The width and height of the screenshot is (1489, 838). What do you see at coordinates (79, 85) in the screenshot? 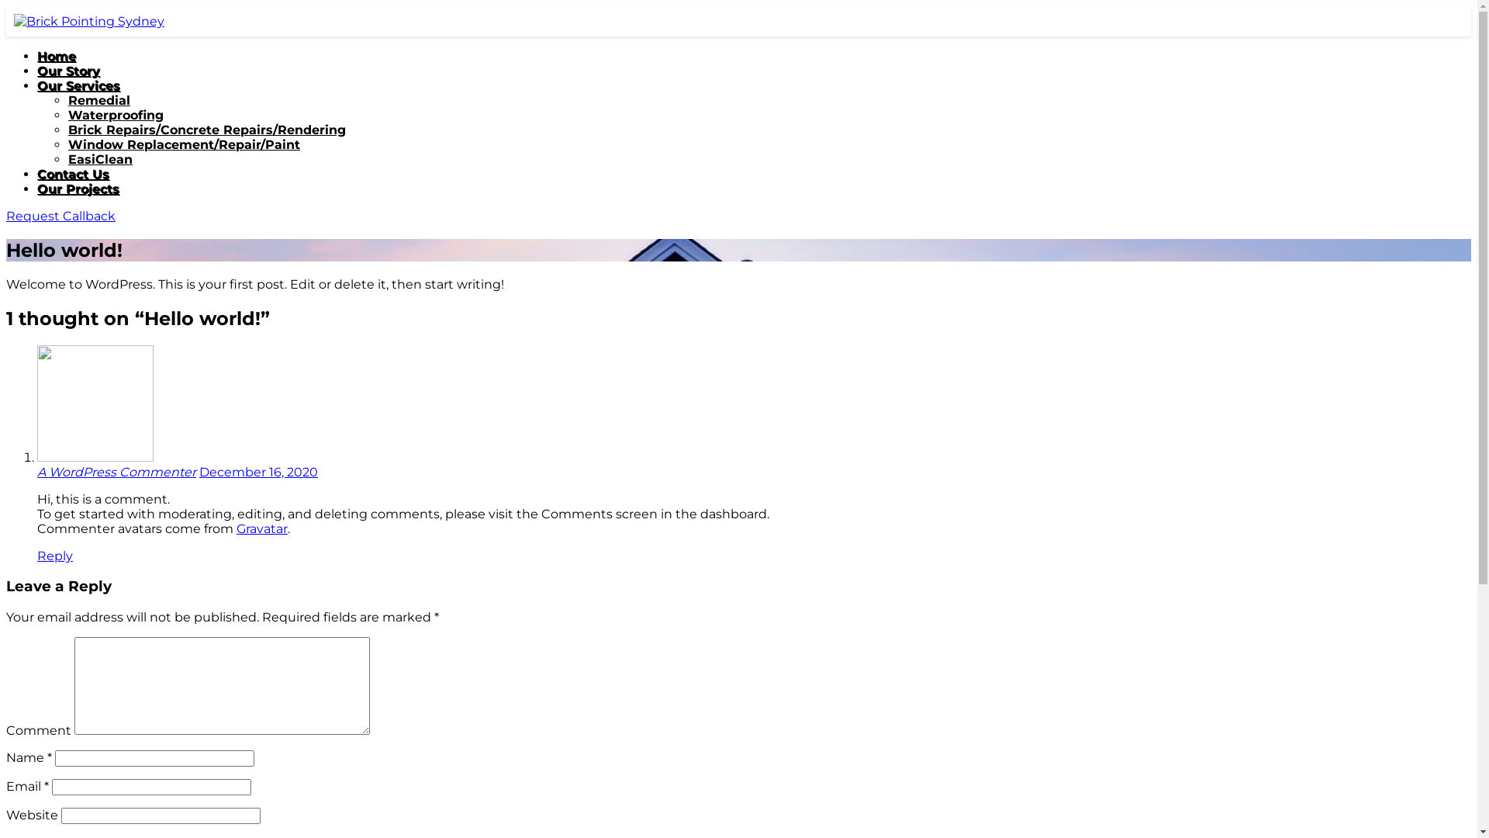
I see `Our Services` at bounding box center [79, 85].